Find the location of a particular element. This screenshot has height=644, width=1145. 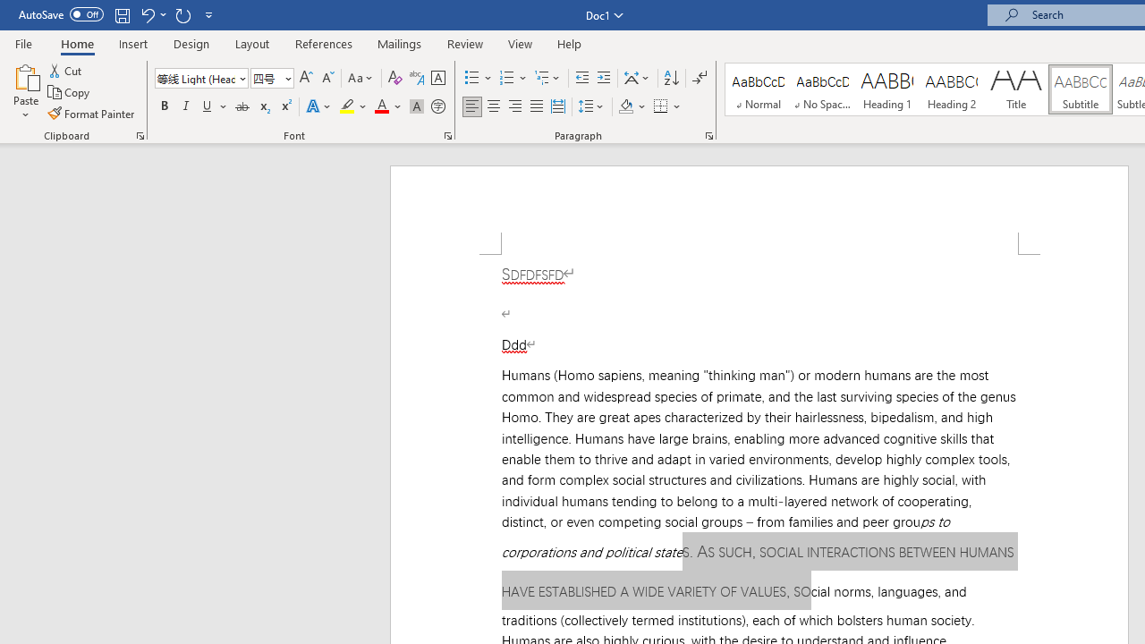

Asian Layout is located at coordinates (637, 79).